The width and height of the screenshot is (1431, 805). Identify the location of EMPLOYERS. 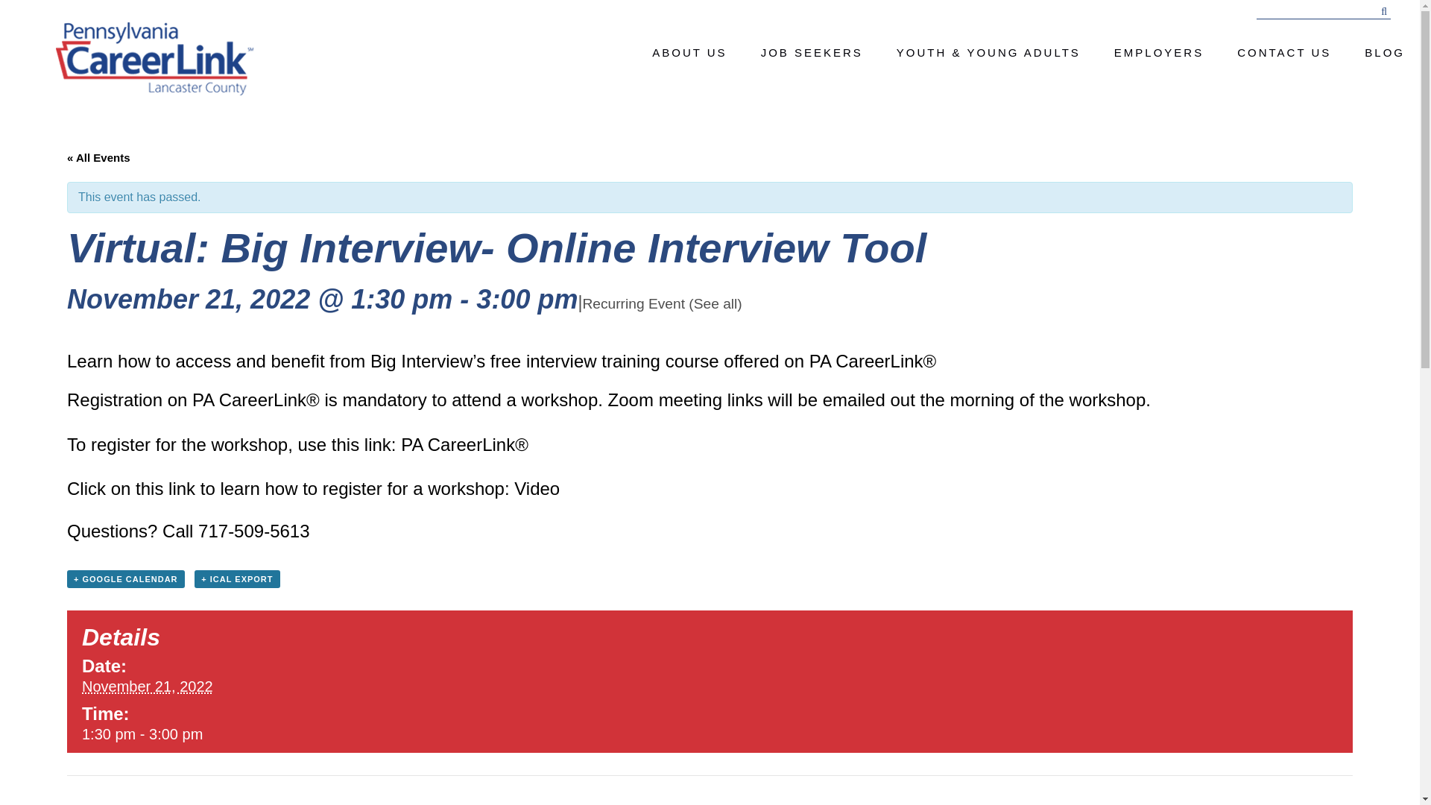
(1158, 52).